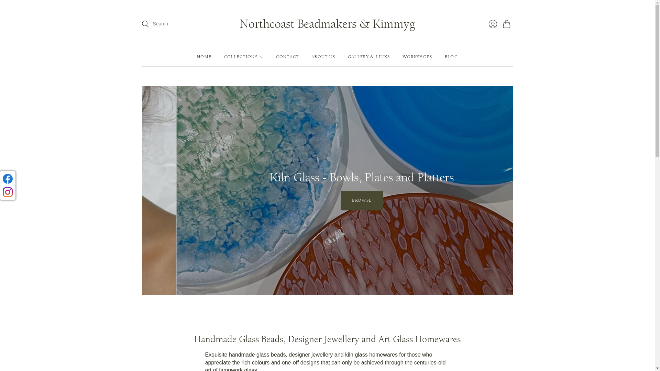 This screenshot has width=660, height=371. What do you see at coordinates (508, 24) in the screenshot?
I see `Cart` at bounding box center [508, 24].